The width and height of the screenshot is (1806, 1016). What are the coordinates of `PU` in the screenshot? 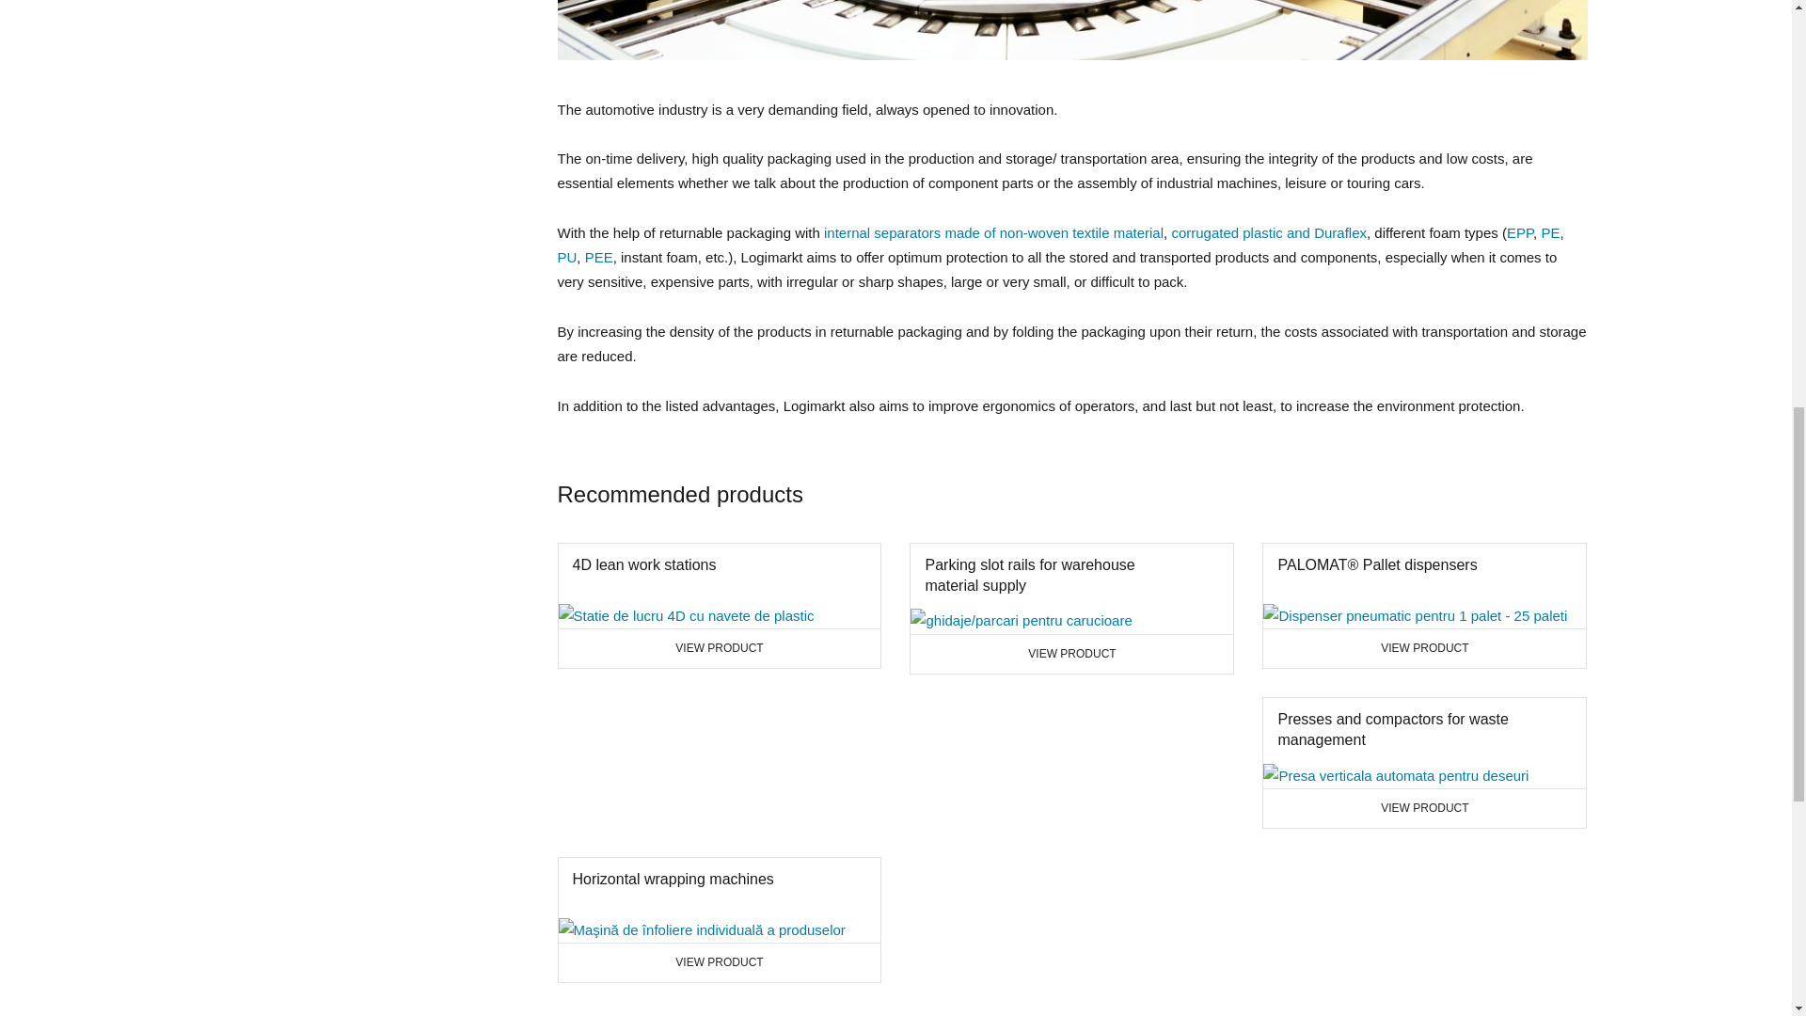 It's located at (719, 605).